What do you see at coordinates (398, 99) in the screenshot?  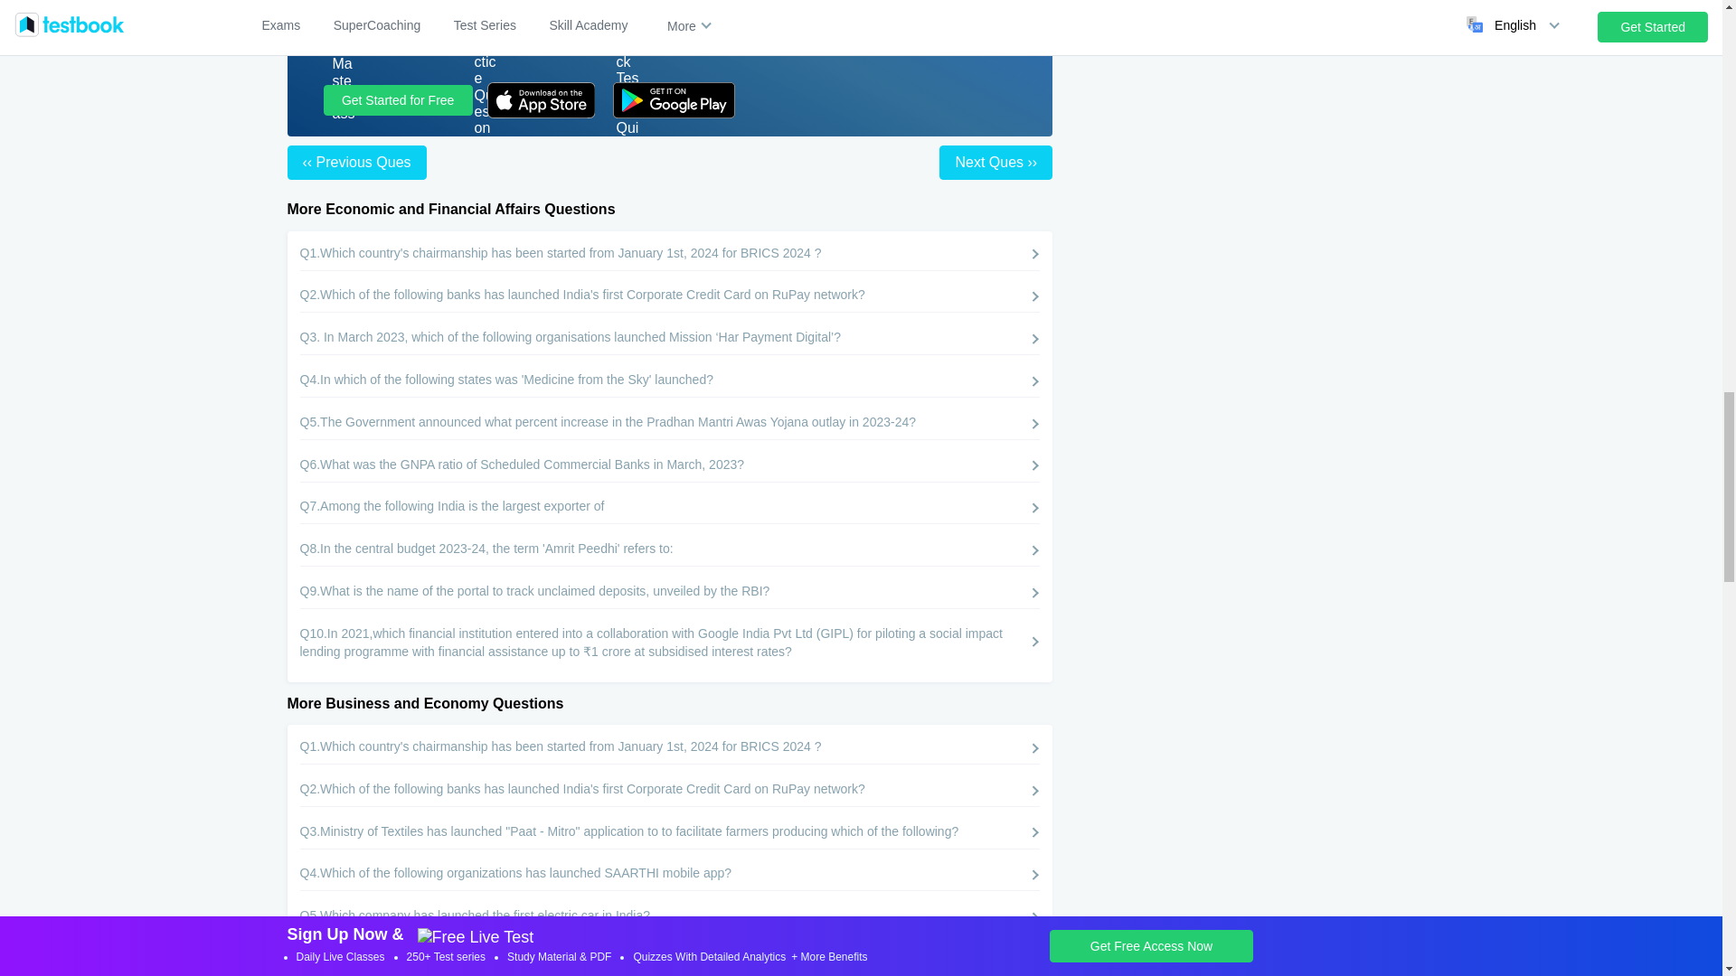 I see `Get Started for Free` at bounding box center [398, 99].